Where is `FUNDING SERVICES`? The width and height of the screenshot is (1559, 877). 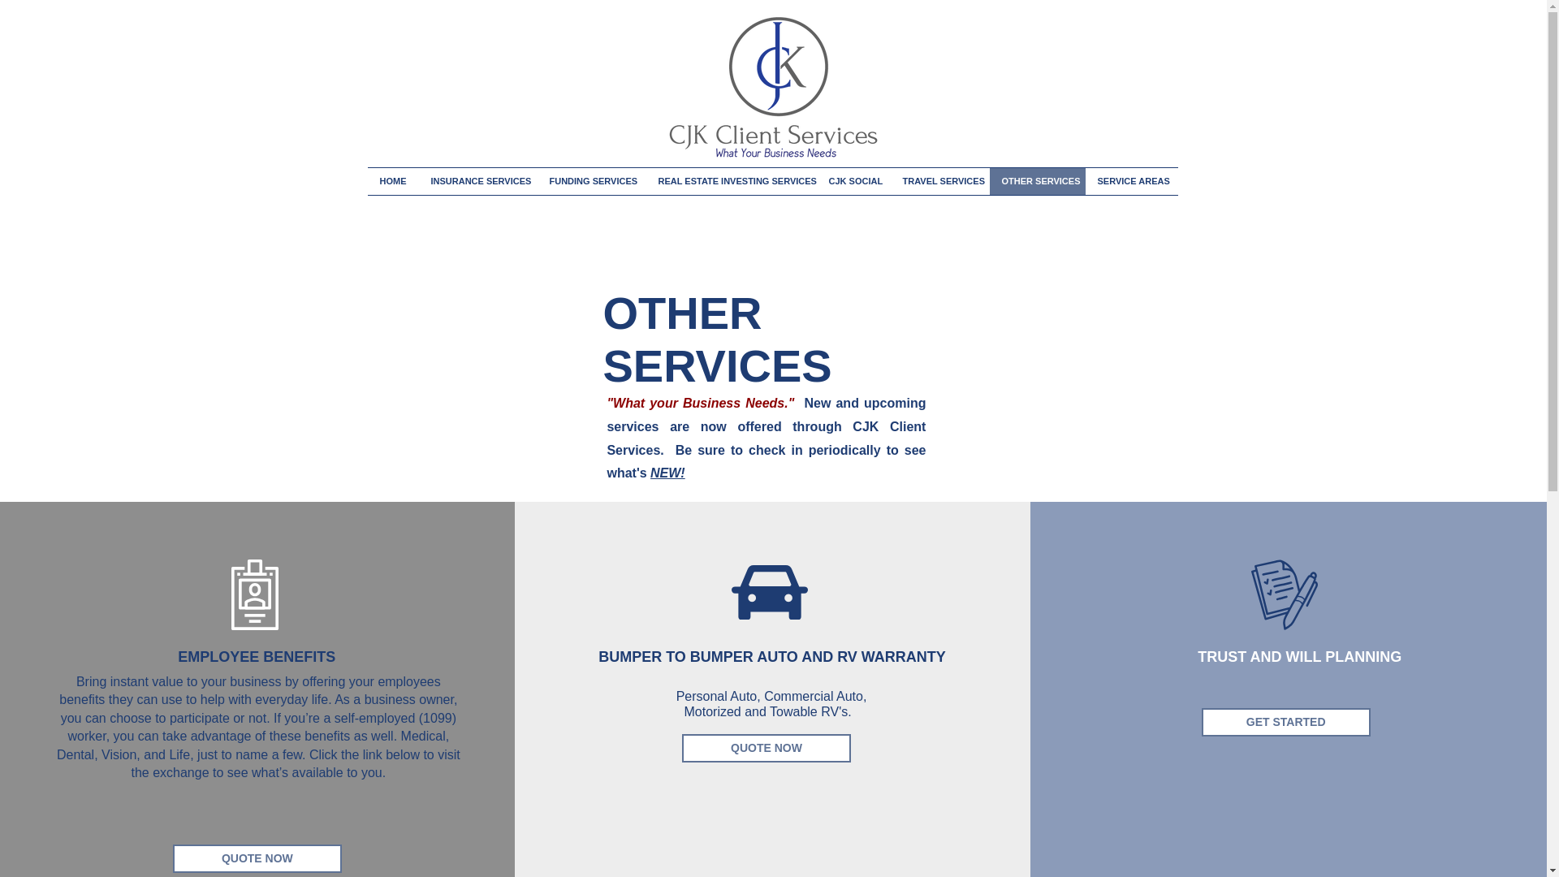 FUNDING SERVICES is located at coordinates (592, 181).